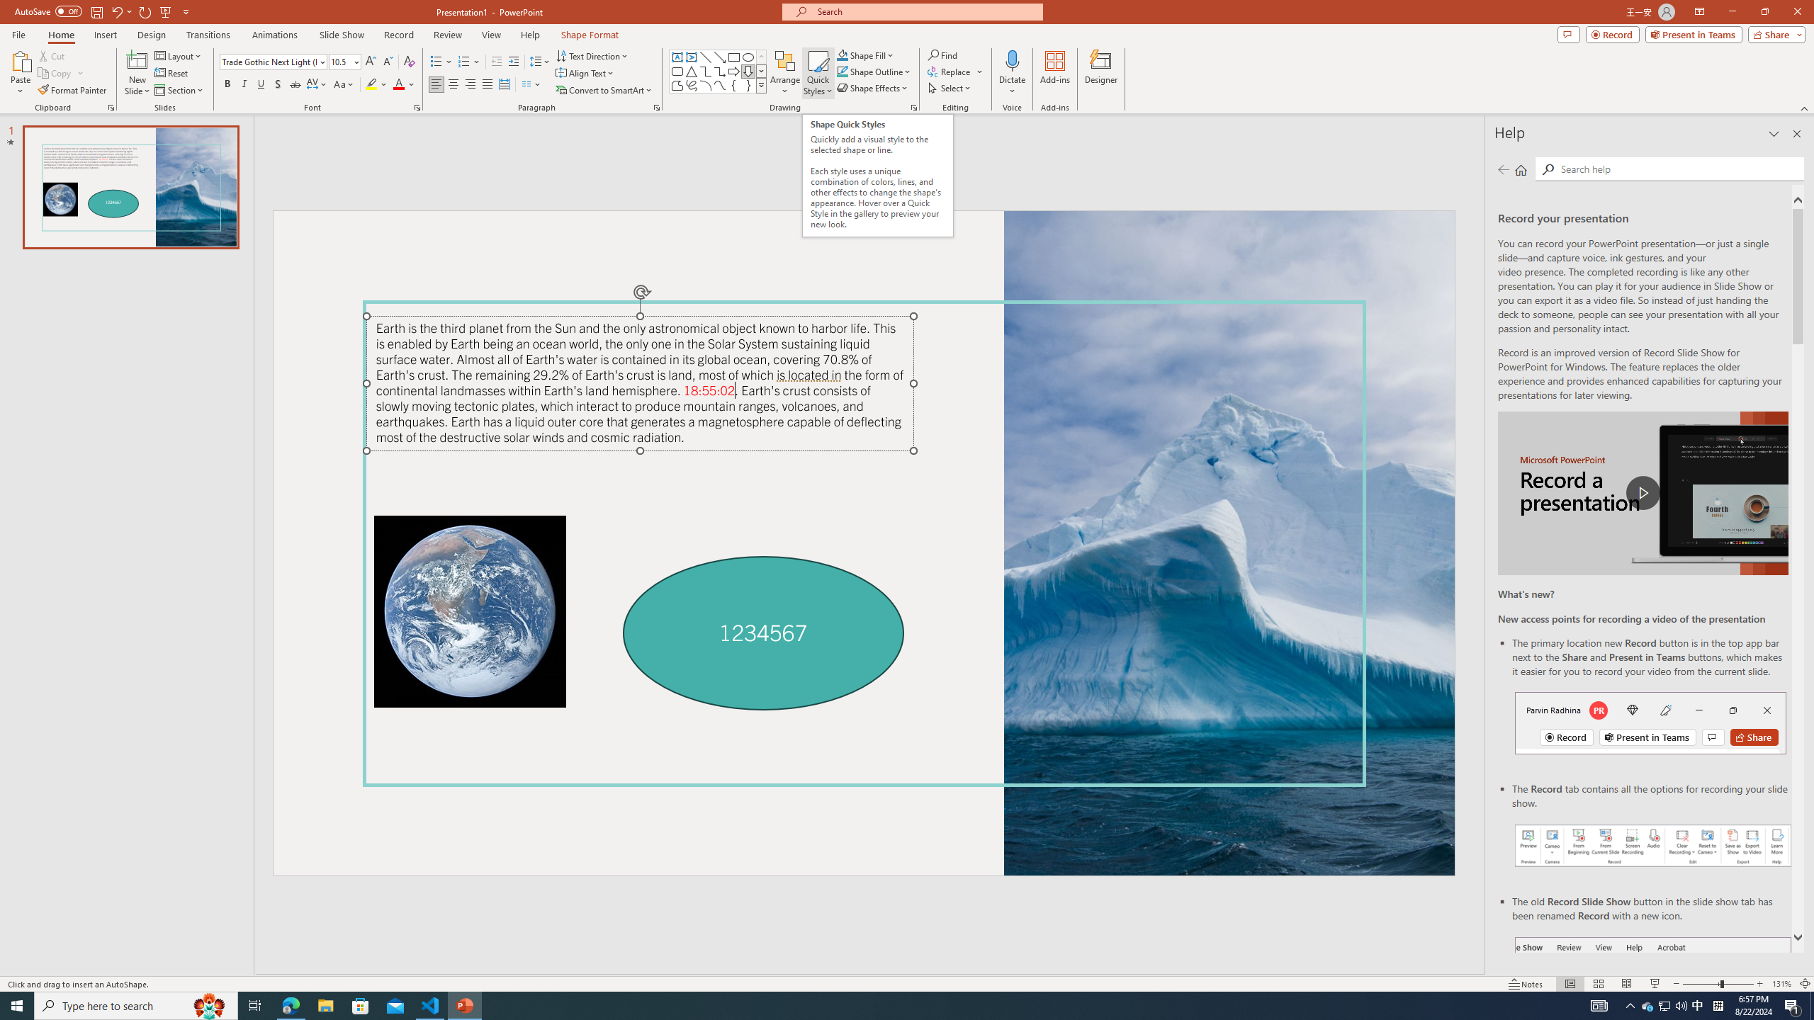 Image resolution: width=1814 pixels, height=1020 pixels. I want to click on Find..., so click(942, 55).